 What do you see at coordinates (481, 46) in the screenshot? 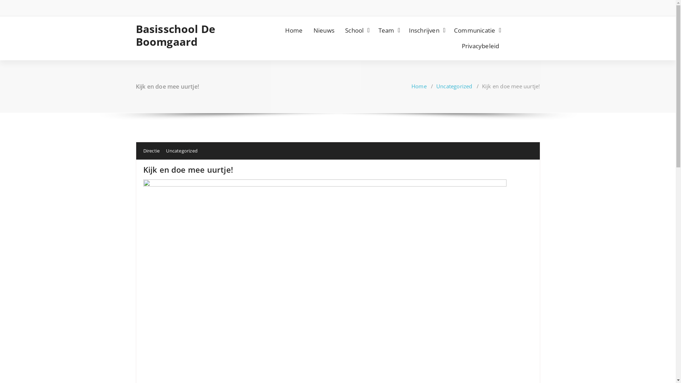
I see `Privacybeleid` at bounding box center [481, 46].